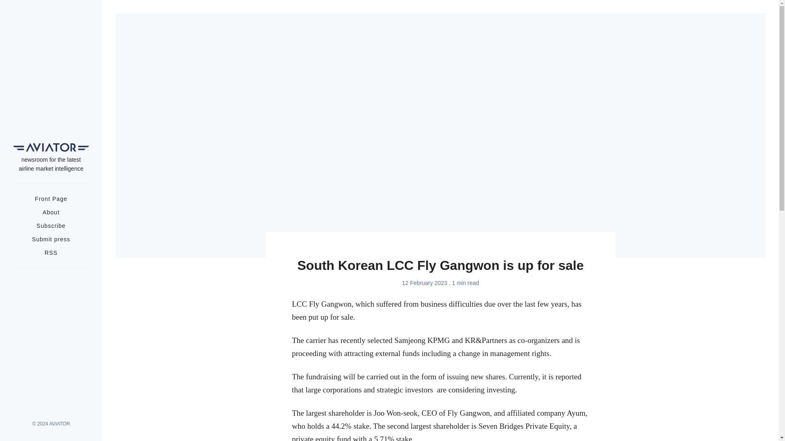 This screenshot has height=441, width=785. I want to click on Subscribe, so click(51, 225).